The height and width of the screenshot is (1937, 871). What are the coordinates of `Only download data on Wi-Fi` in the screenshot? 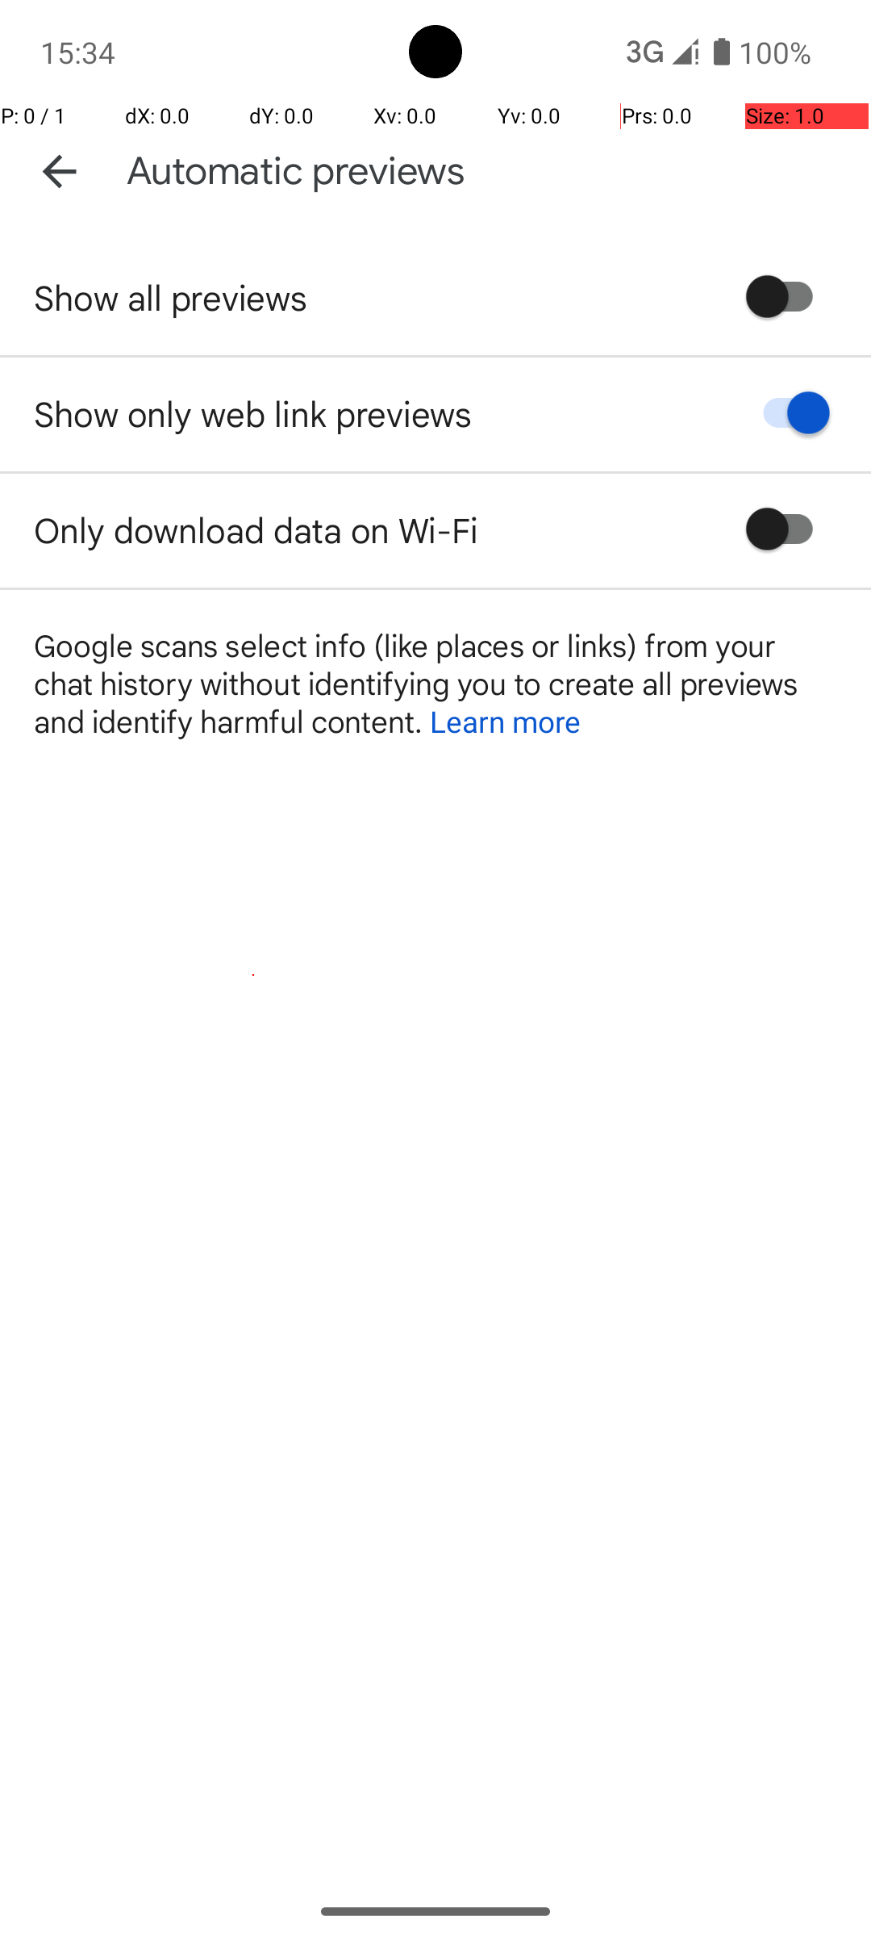 It's located at (256, 529).